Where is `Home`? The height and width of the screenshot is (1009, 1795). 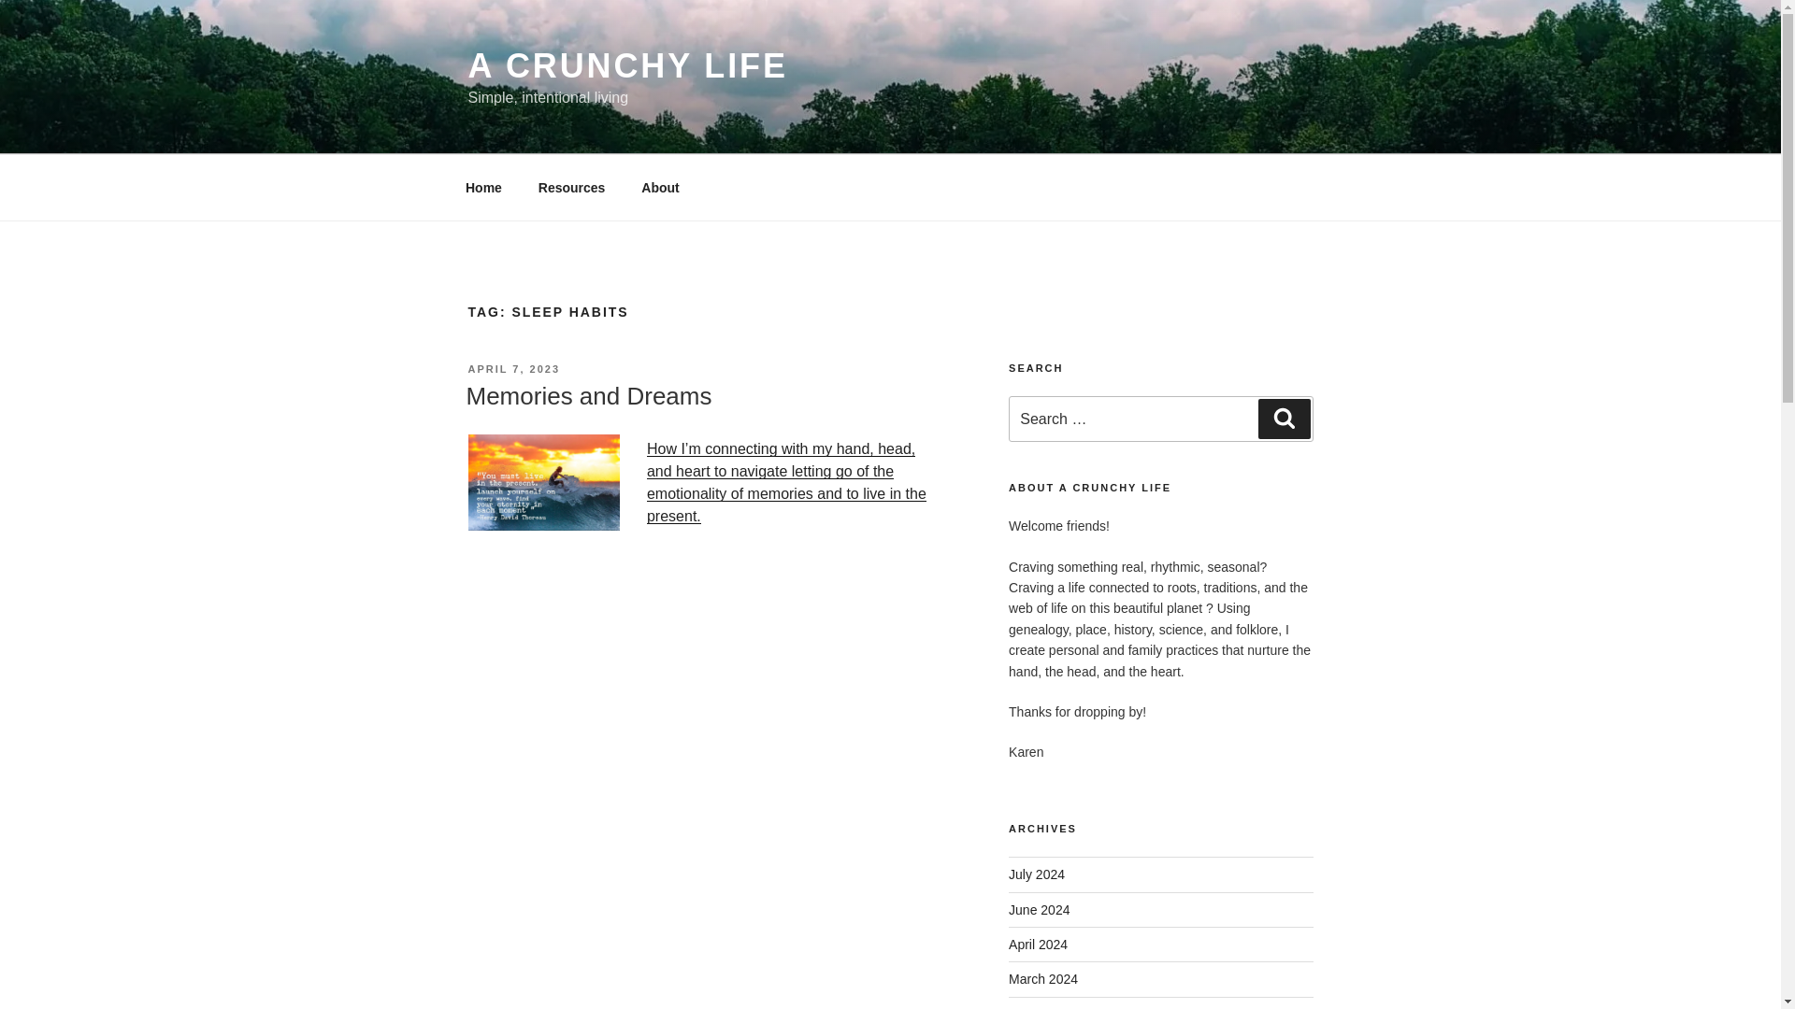
Home is located at coordinates (483, 187).